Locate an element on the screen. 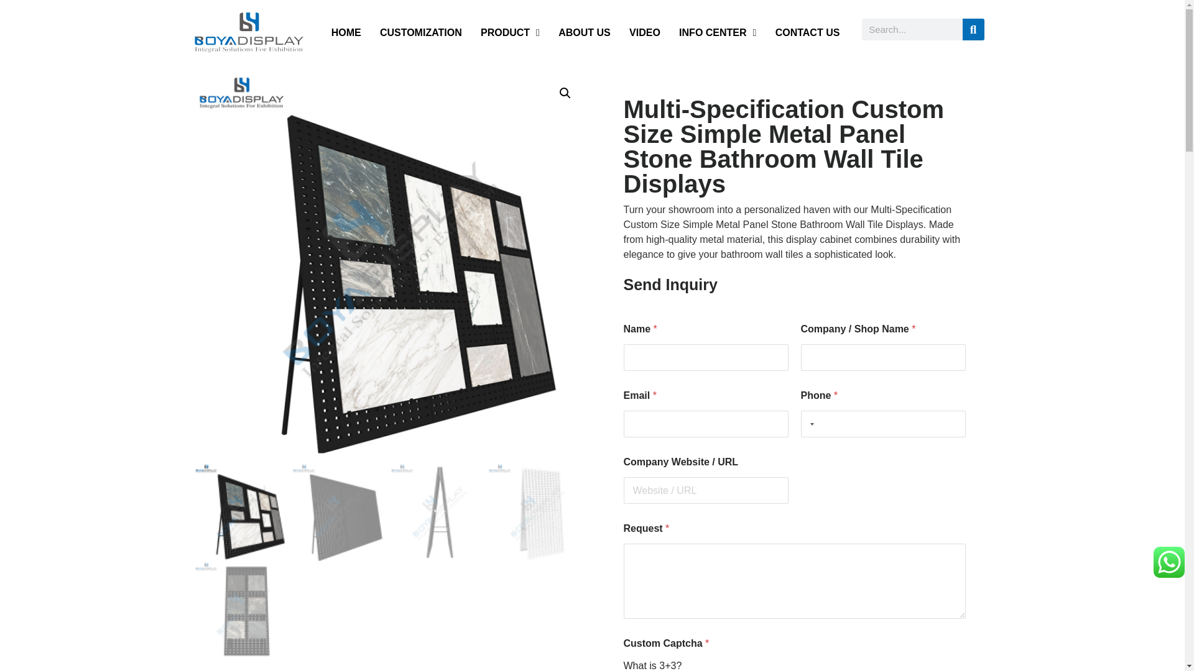 The height and width of the screenshot is (671, 1194). HOME is located at coordinates (346, 32).